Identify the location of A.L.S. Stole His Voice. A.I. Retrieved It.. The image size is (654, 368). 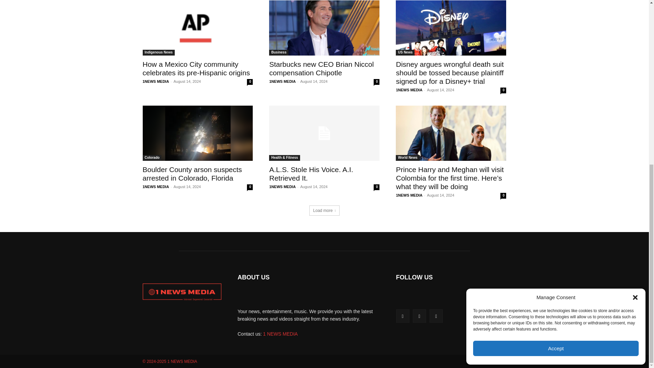
(324, 133).